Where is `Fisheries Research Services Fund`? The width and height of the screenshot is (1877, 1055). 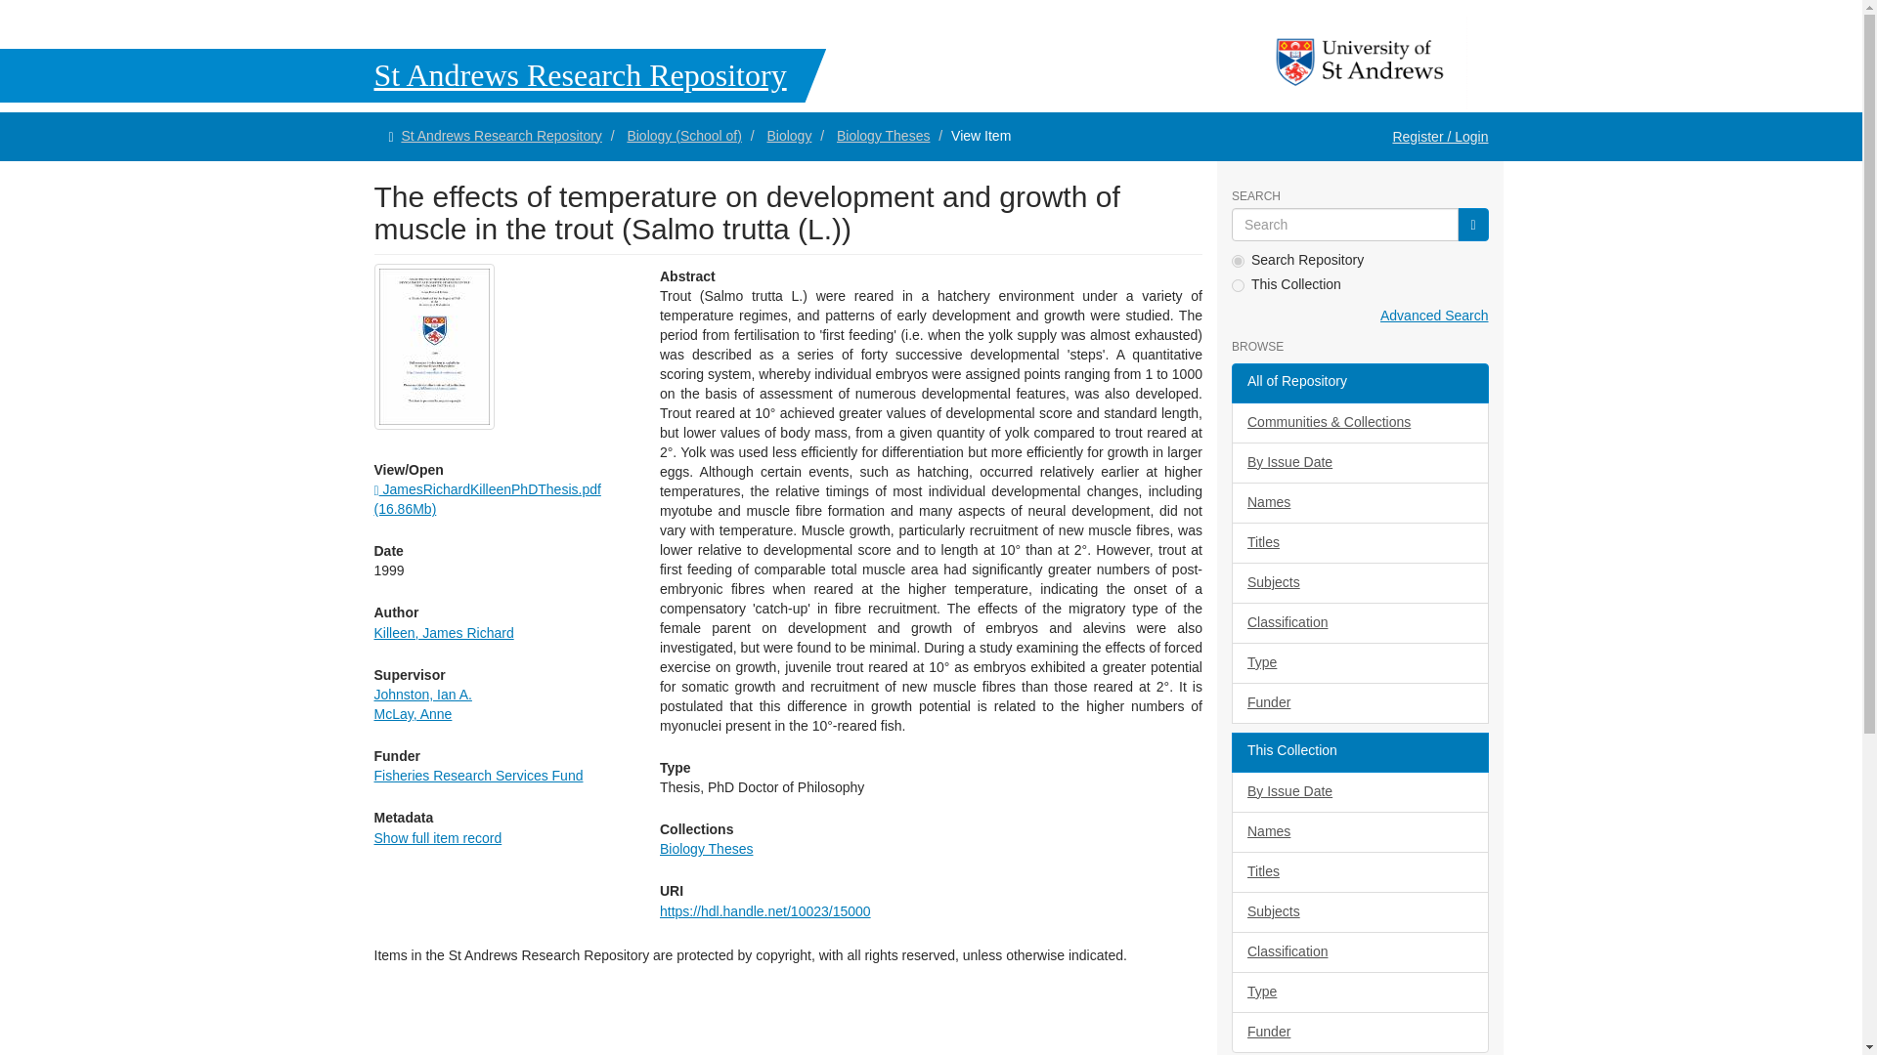 Fisheries Research Services Fund is located at coordinates (477, 776).